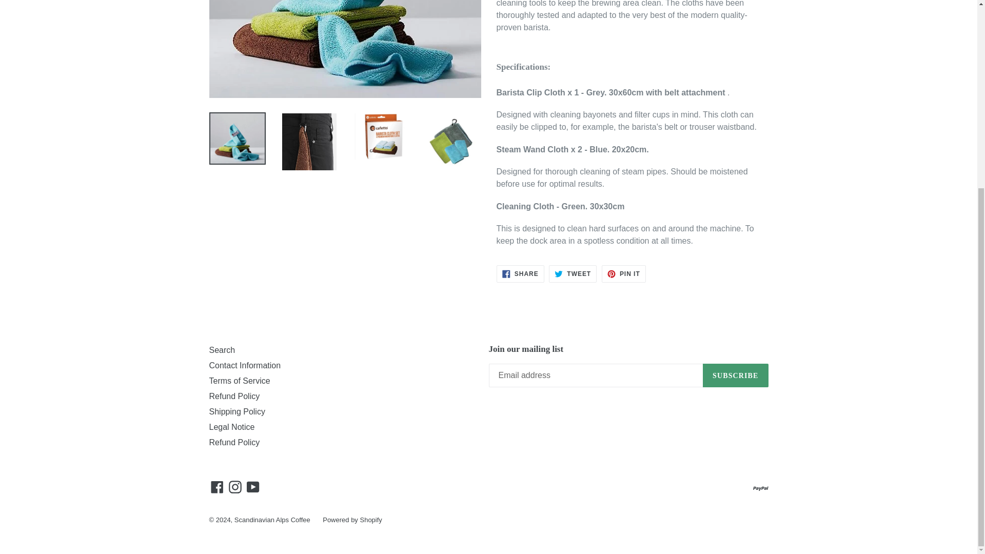  Describe the element at coordinates (234, 396) in the screenshot. I see `Tweet on Twitter` at that location.